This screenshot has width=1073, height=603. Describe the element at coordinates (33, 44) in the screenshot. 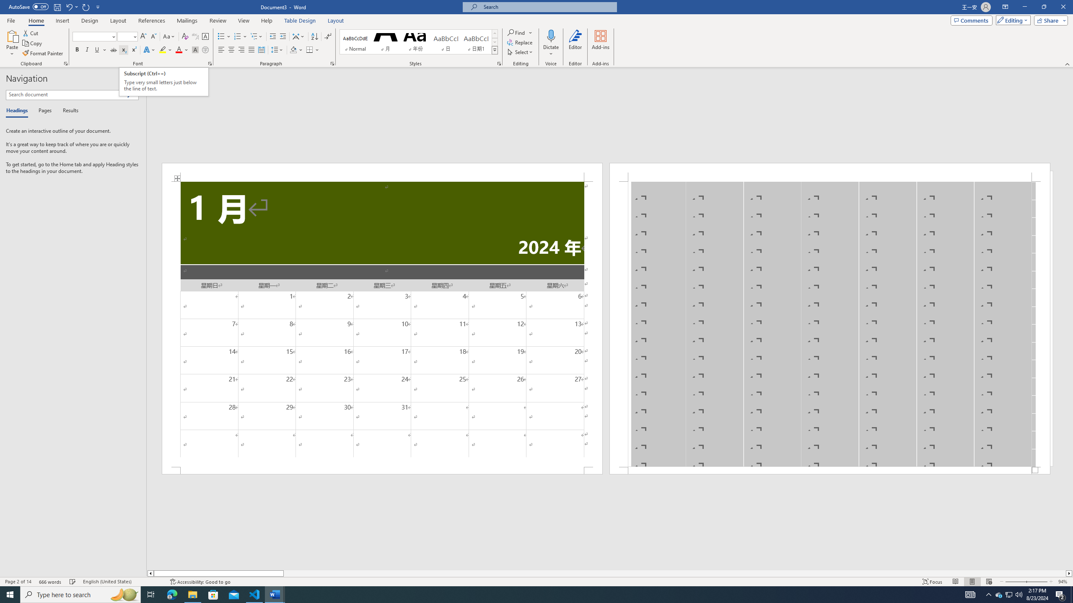

I see `Copy` at that location.